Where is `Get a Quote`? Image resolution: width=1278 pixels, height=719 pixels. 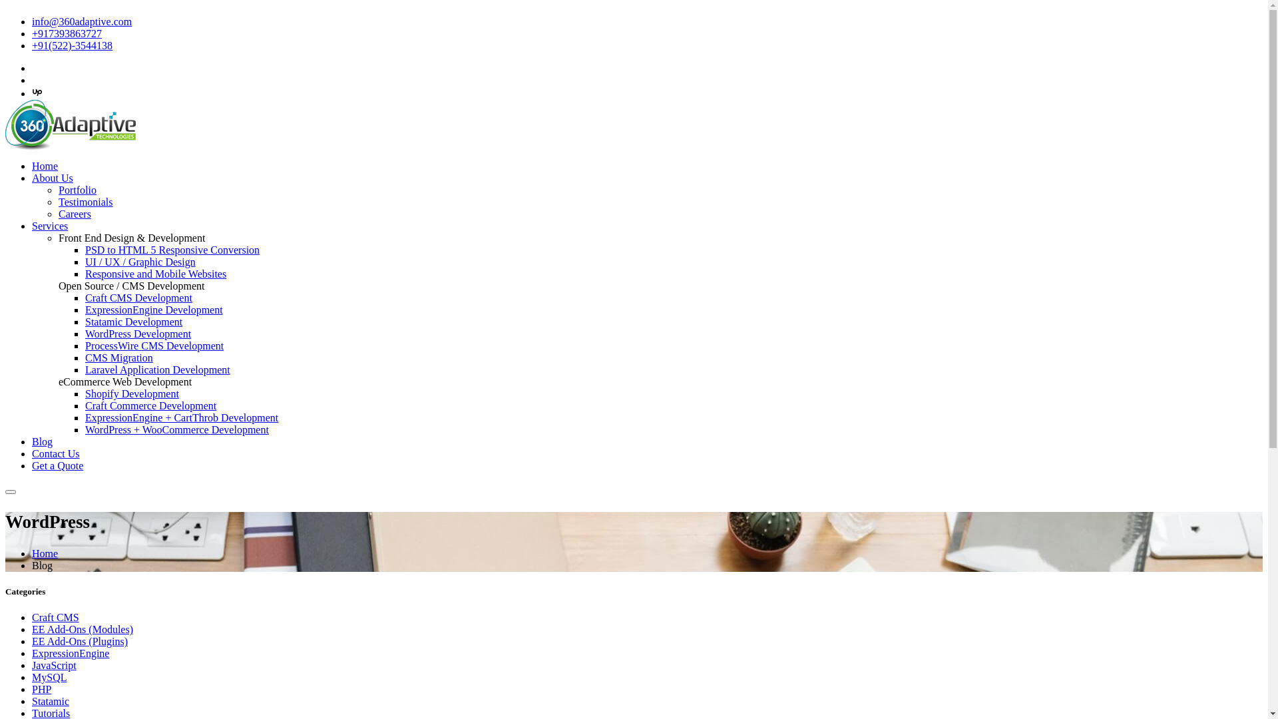
Get a Quote is located at coordinates (57, 466).